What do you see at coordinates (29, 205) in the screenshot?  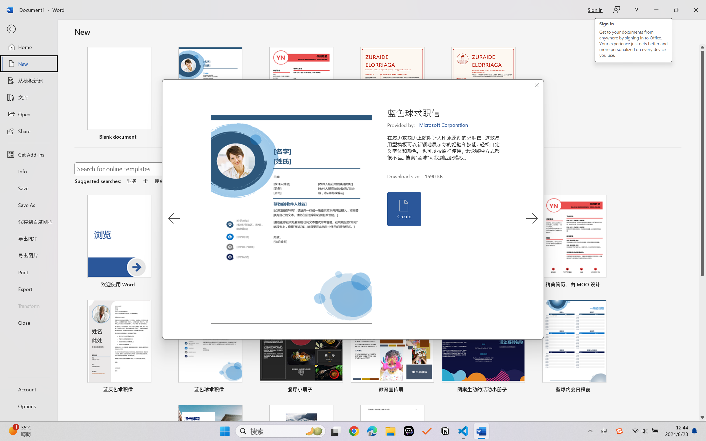 I see `Save As` at bounding box center [29, 205].